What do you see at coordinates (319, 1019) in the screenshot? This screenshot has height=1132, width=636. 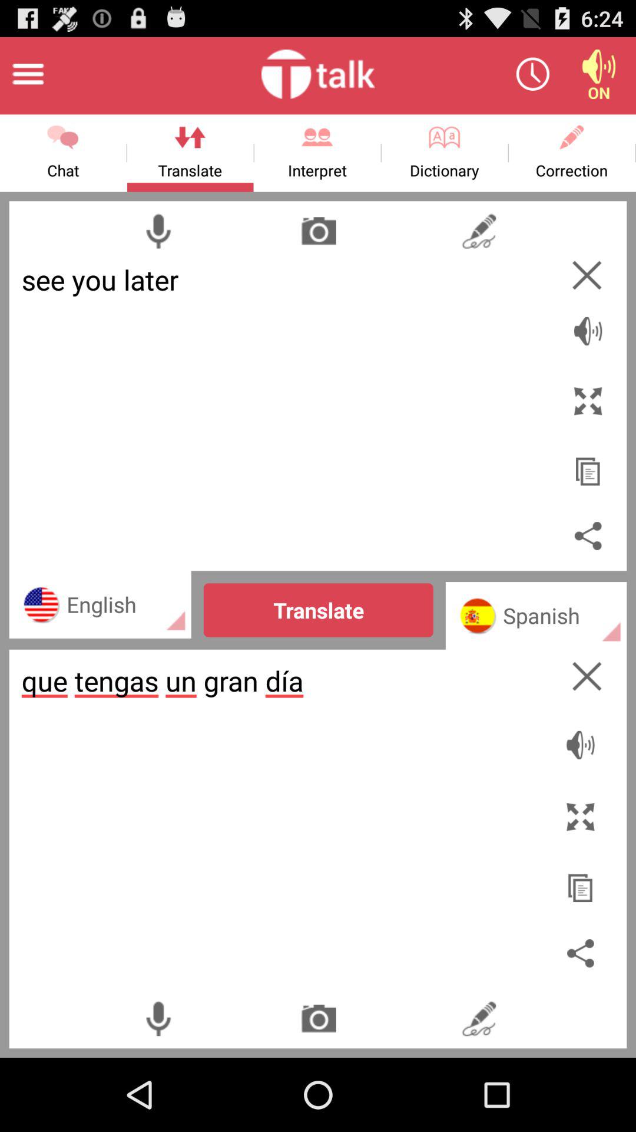 I see `camera` at bounding box center [319, 1019].